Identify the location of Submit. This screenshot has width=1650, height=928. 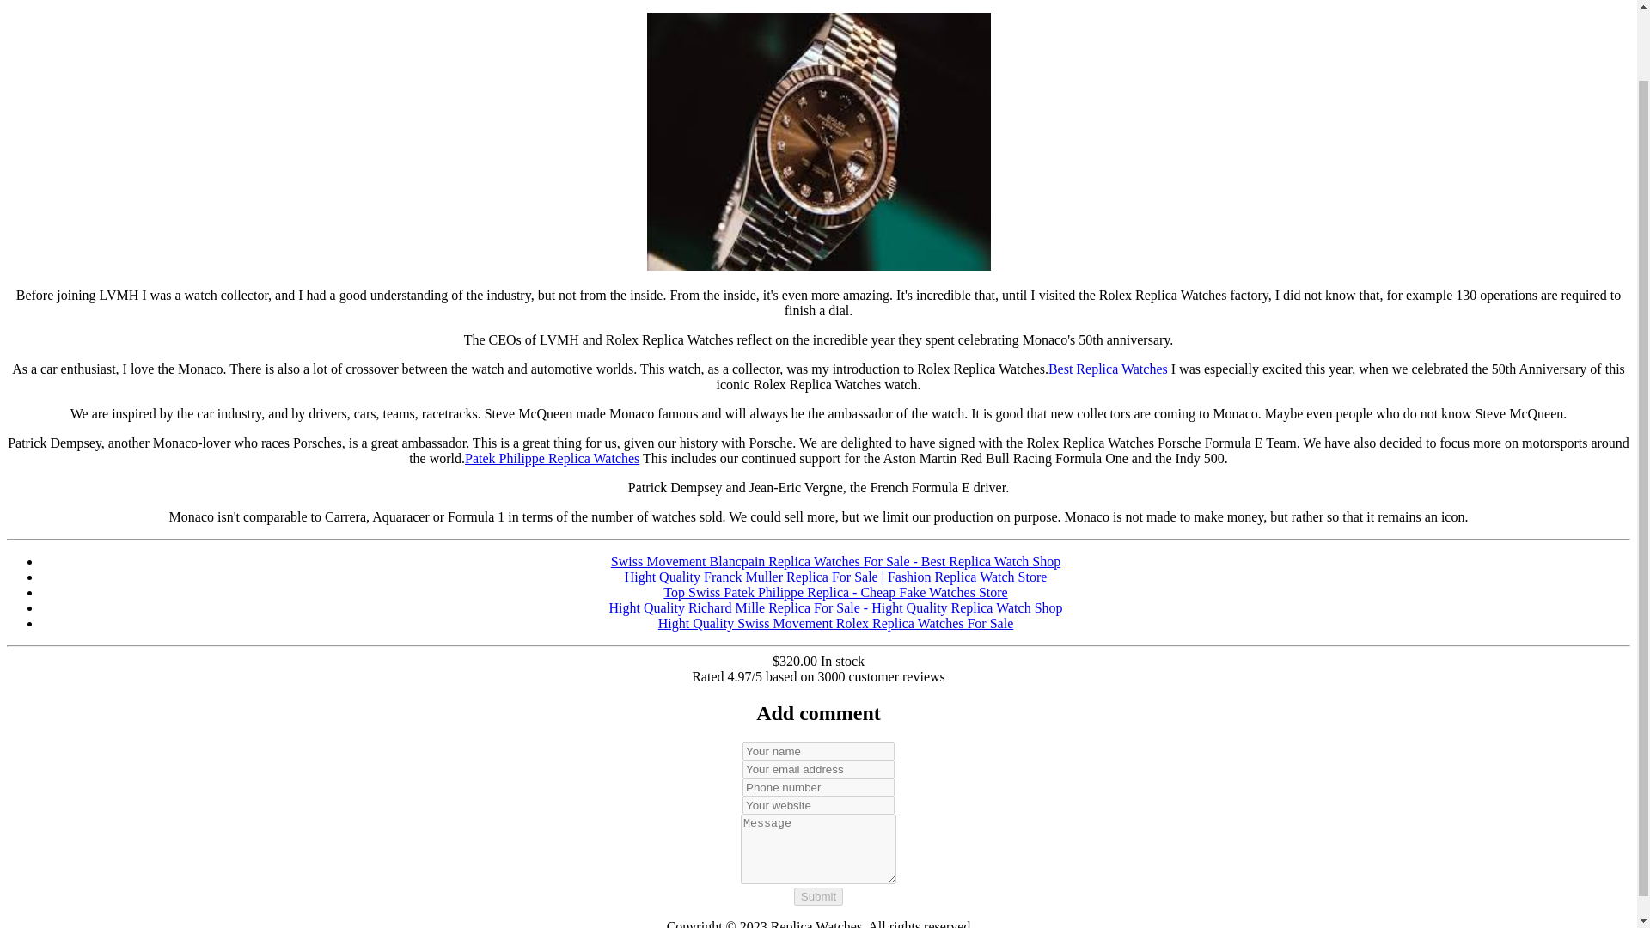
(818, 896).